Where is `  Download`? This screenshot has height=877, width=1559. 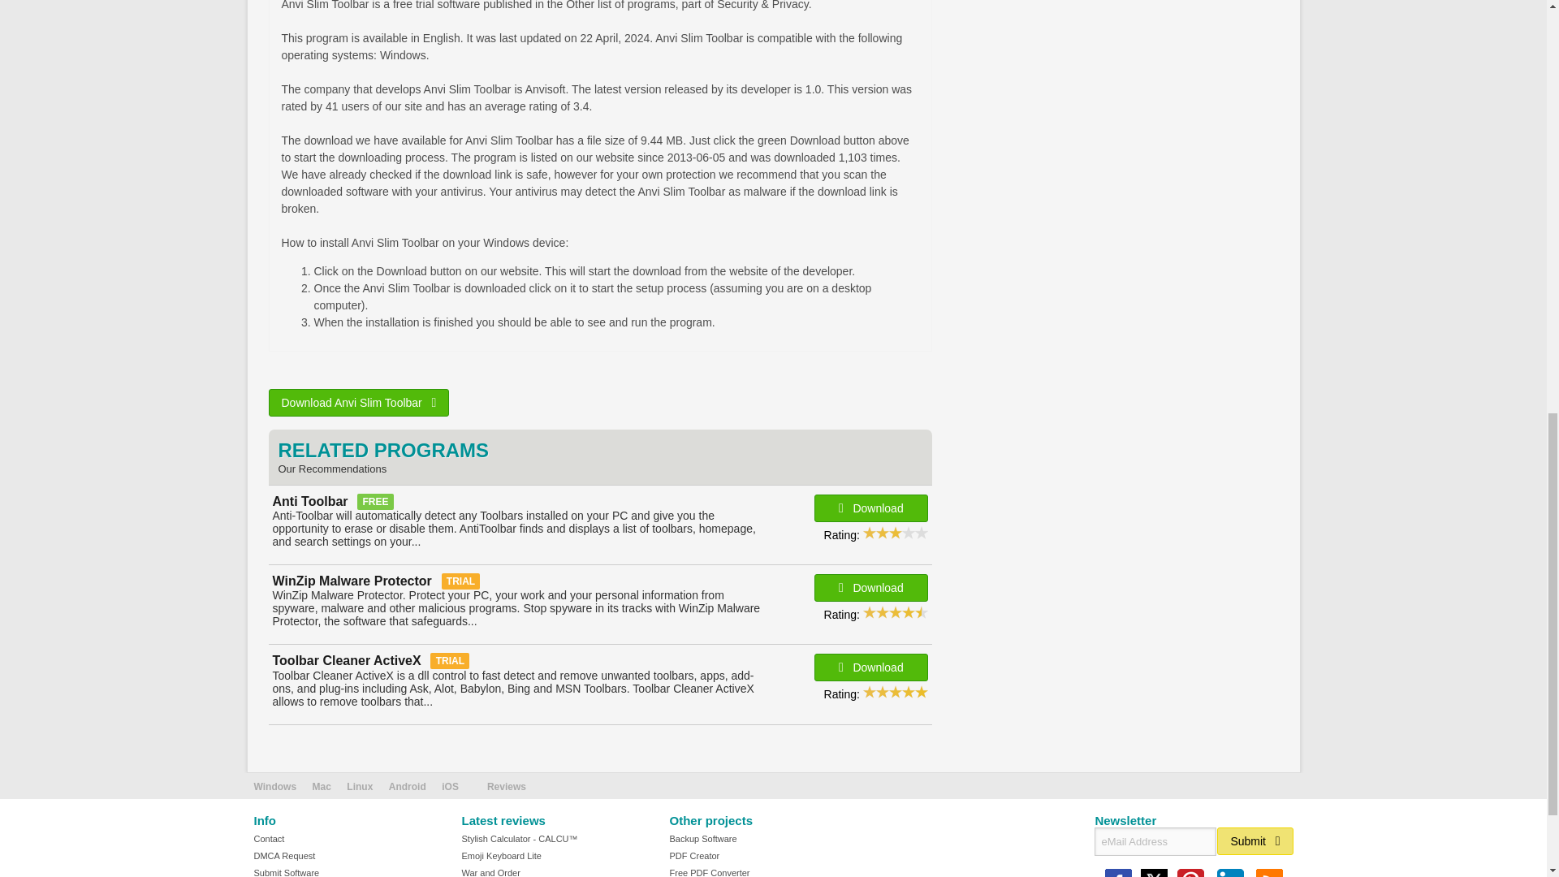
  Download is located at coordinates (870, 667).